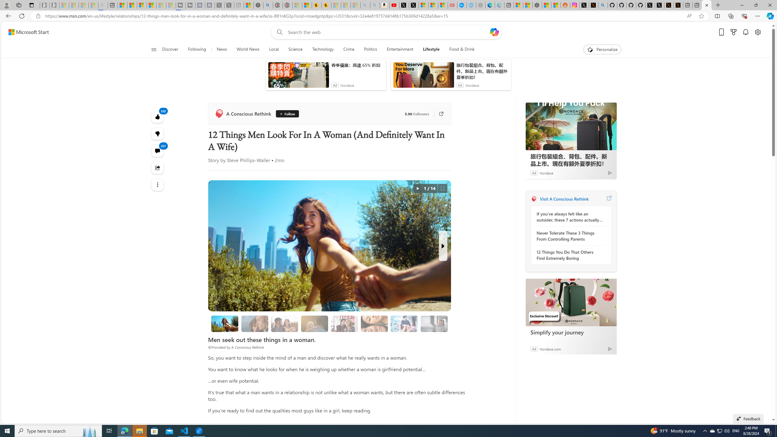  Describe the element at coordinates (361, 67) in the screenshot. I see `Microsoft 365` at that location.